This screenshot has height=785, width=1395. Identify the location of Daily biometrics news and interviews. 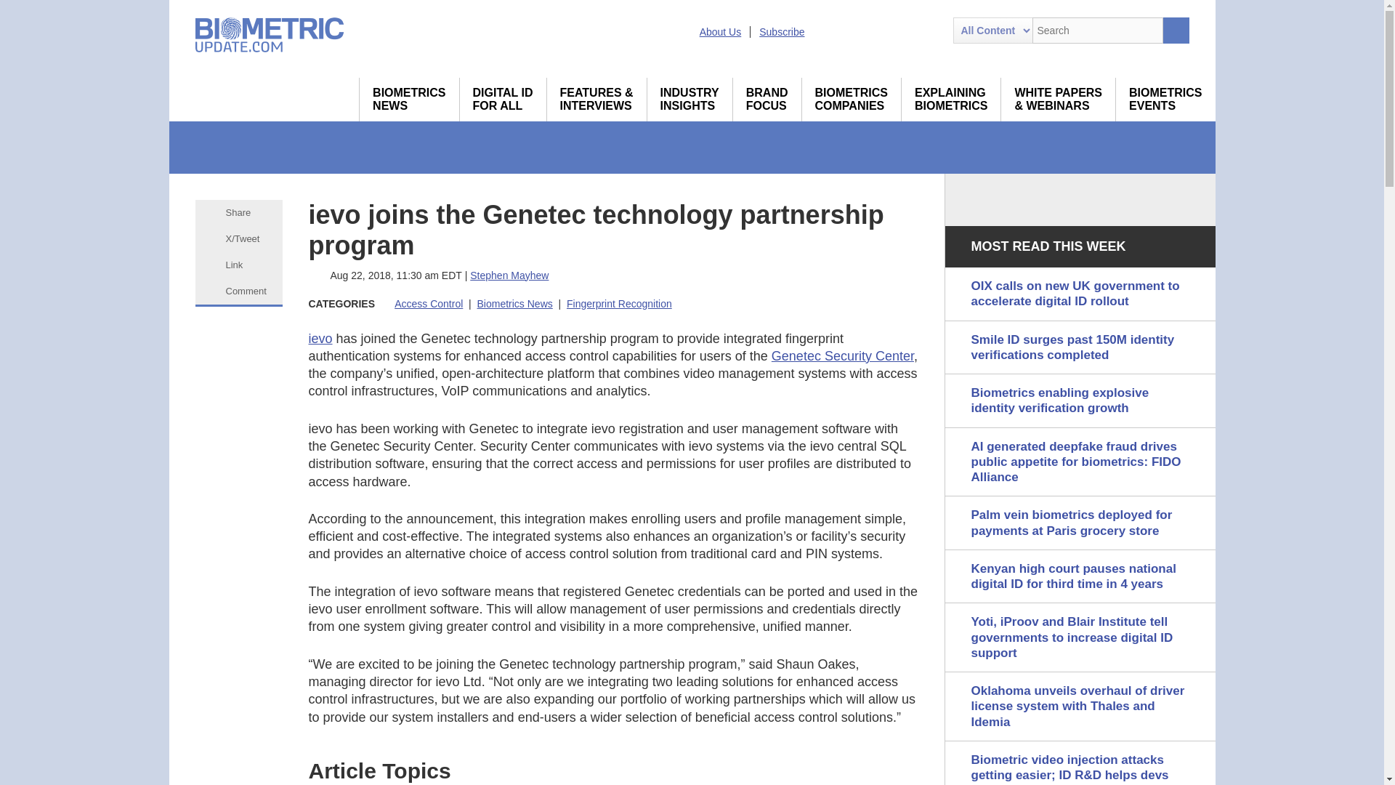
(409, 99).